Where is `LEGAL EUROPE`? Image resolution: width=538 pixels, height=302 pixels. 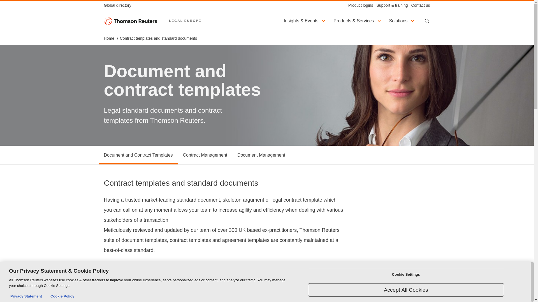 LEGAL EUROPE is located at coordinates (185, 21).